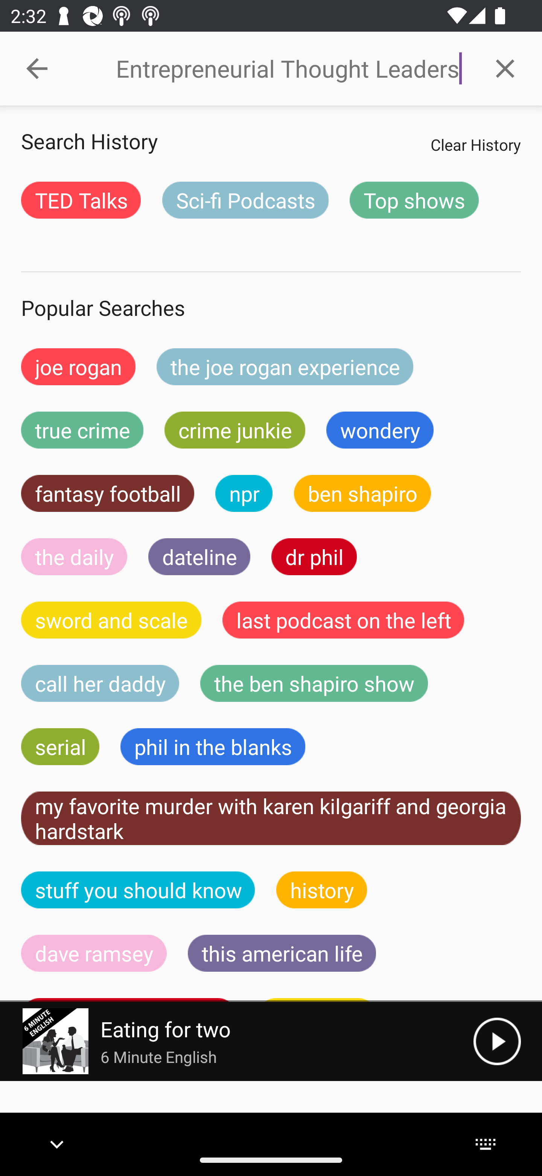 The image size is (542, 1176). What do you see at coordinates (475, 144) in the screenshot?
I see `Clear History` at bounding box center [475, 144].